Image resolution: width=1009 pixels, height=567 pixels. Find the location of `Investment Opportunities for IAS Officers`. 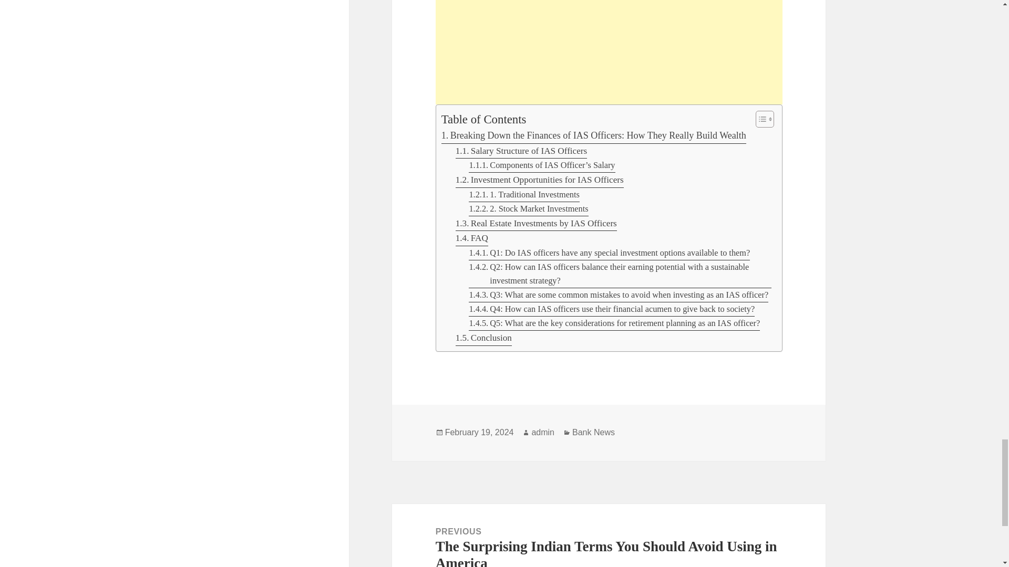

Investment Opportunities for IAS Officers is located at coordinates (539, 180).